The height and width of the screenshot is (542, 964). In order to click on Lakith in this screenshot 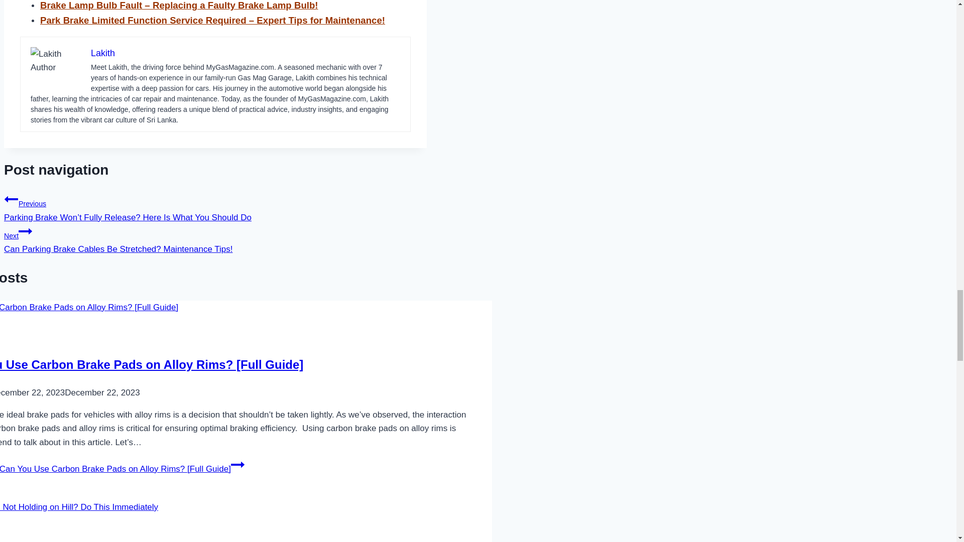, I will do `click(102, 53)`.